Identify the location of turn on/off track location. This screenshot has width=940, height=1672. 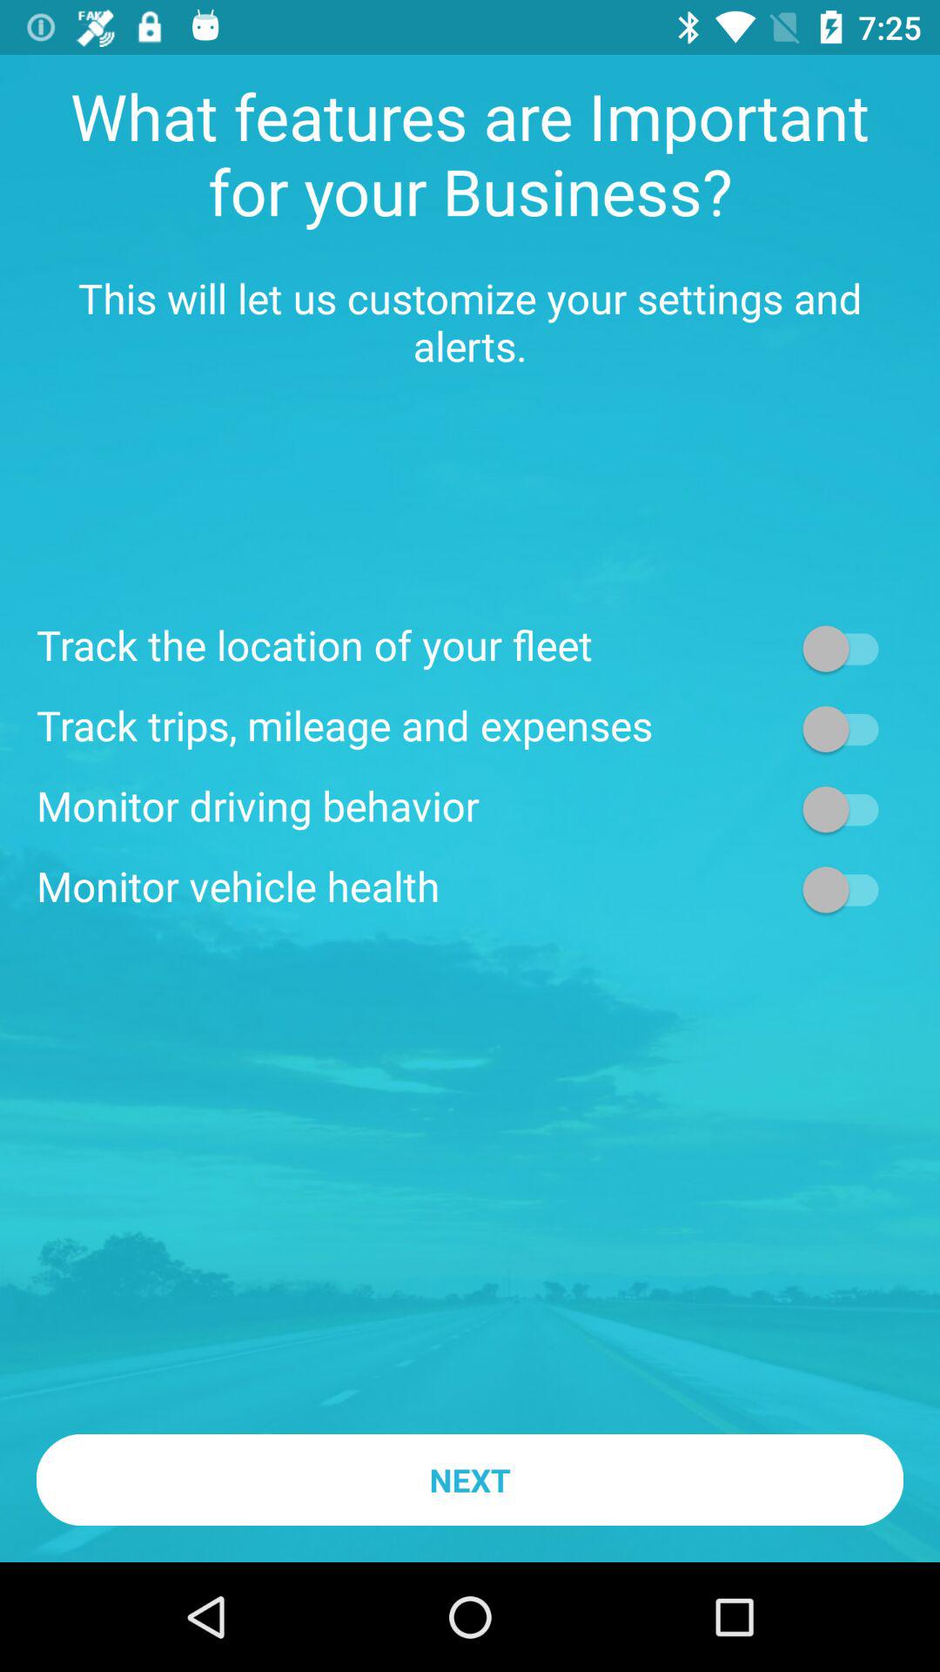
(849, 648).